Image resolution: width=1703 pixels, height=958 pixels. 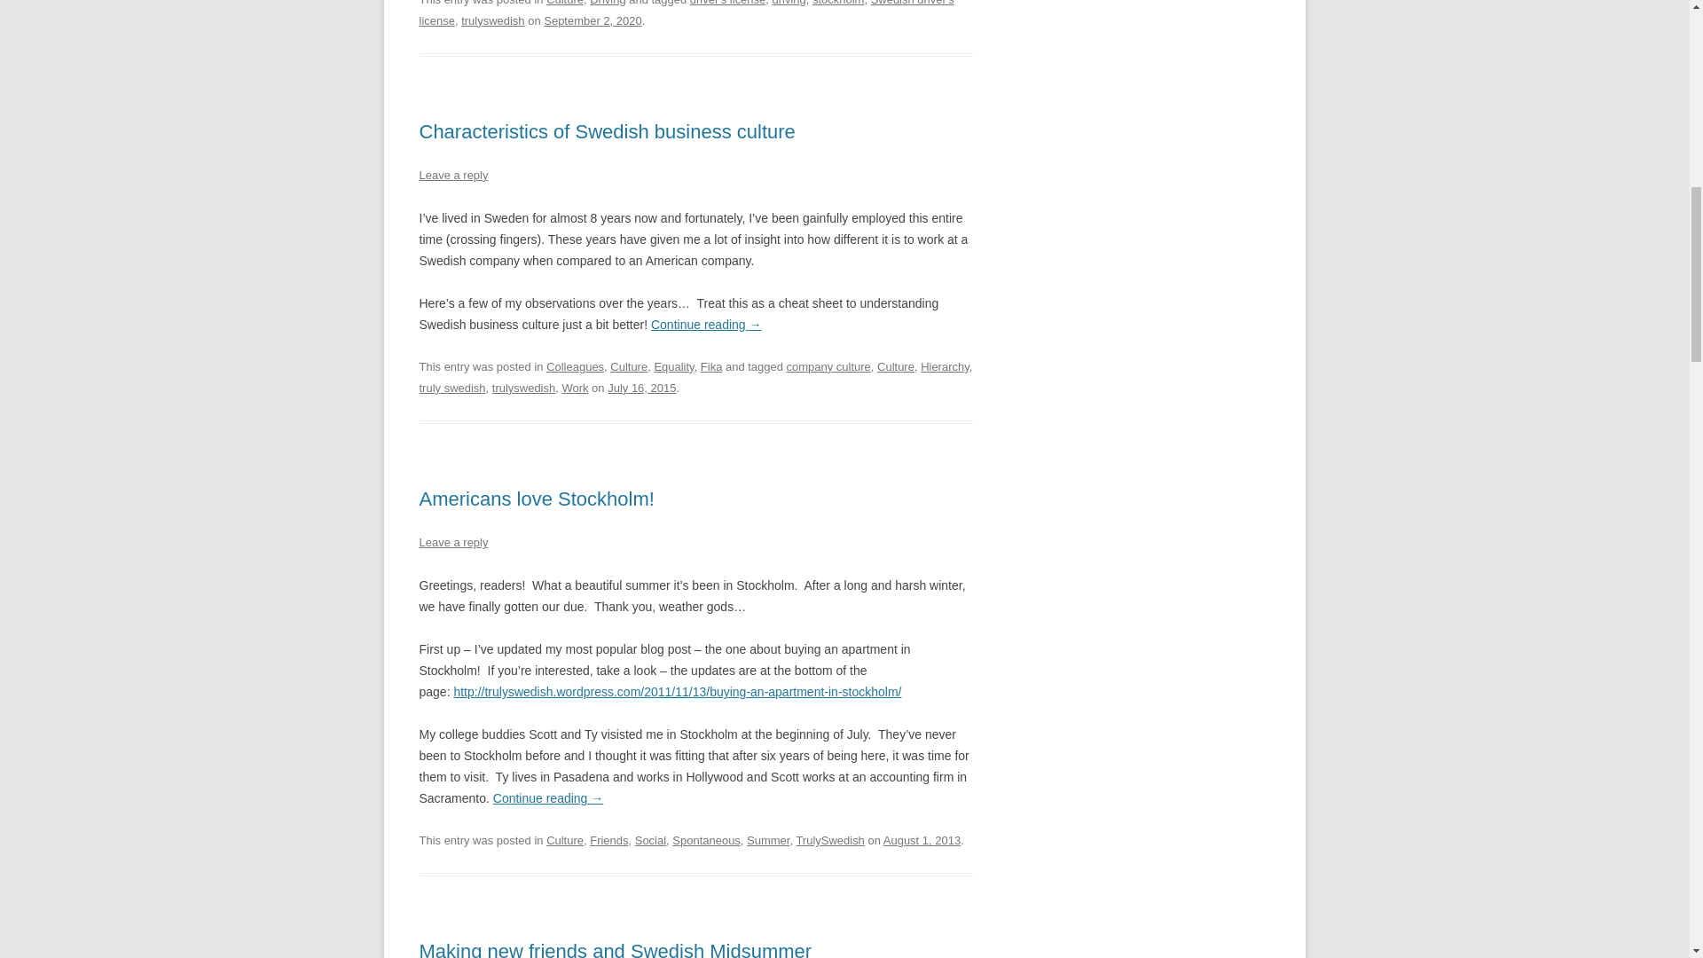 What do you see at coordinates (593, 21) in the screenshot?
I see `September 2, 2020` at bounding box center [593, 21].